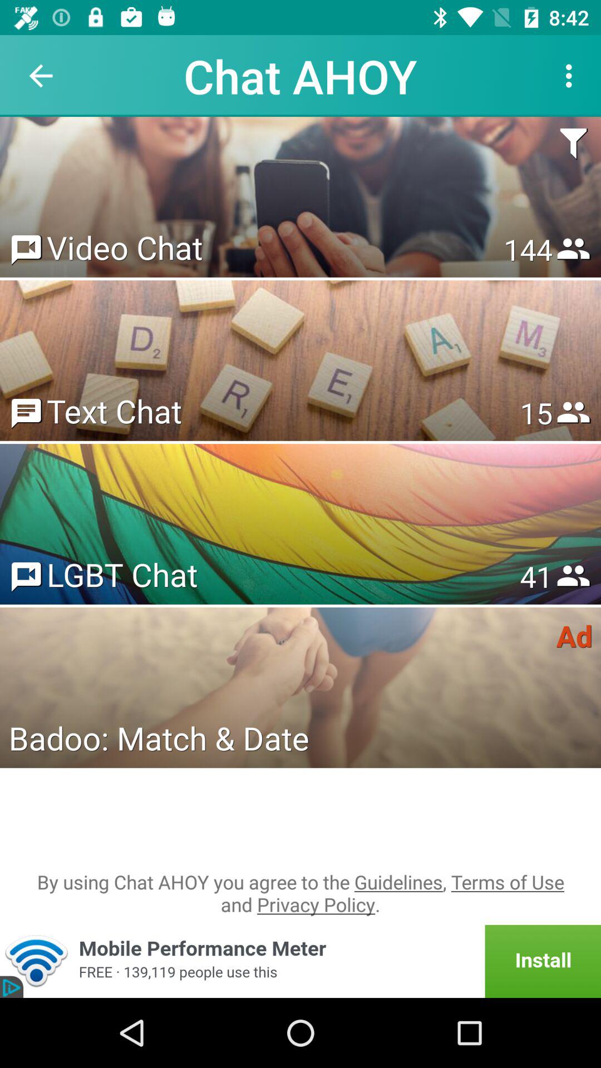 This screenshot has height=1068, width=601. What do you see at coordinates (536, 413) in the screenshot?
I see `tap item next to text chat` at bounding box center [536, 413].